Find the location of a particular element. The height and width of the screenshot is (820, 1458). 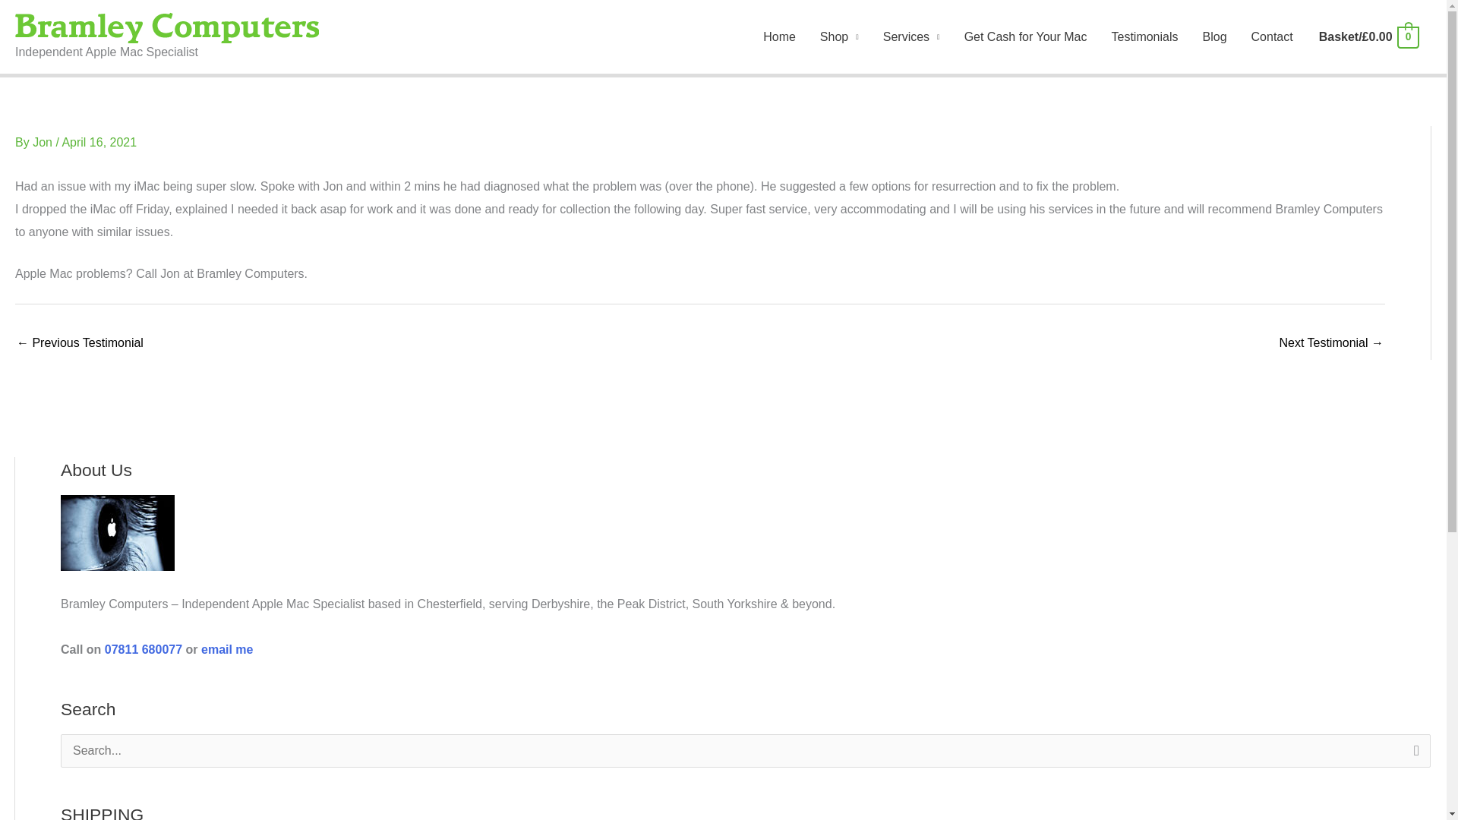

View all posts by Jon is located at coordinates (43, 142).